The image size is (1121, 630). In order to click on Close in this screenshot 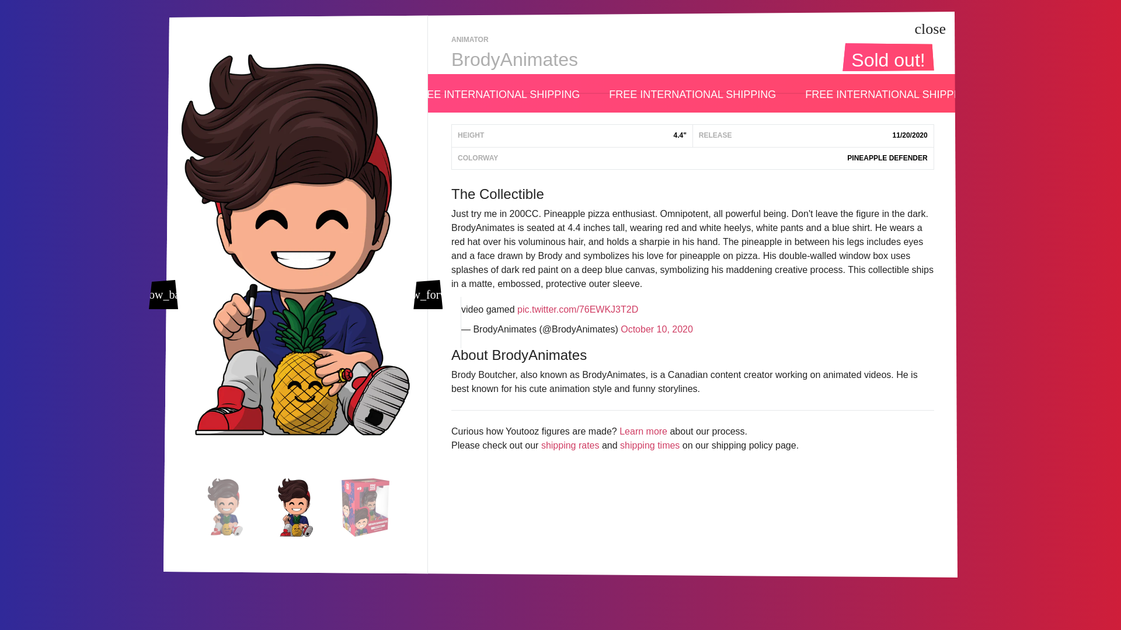, I will do `click(931, 29)`.